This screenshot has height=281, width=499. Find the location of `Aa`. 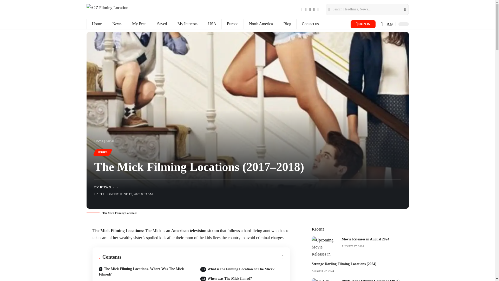

Aa is located at coordinates (389, 24).